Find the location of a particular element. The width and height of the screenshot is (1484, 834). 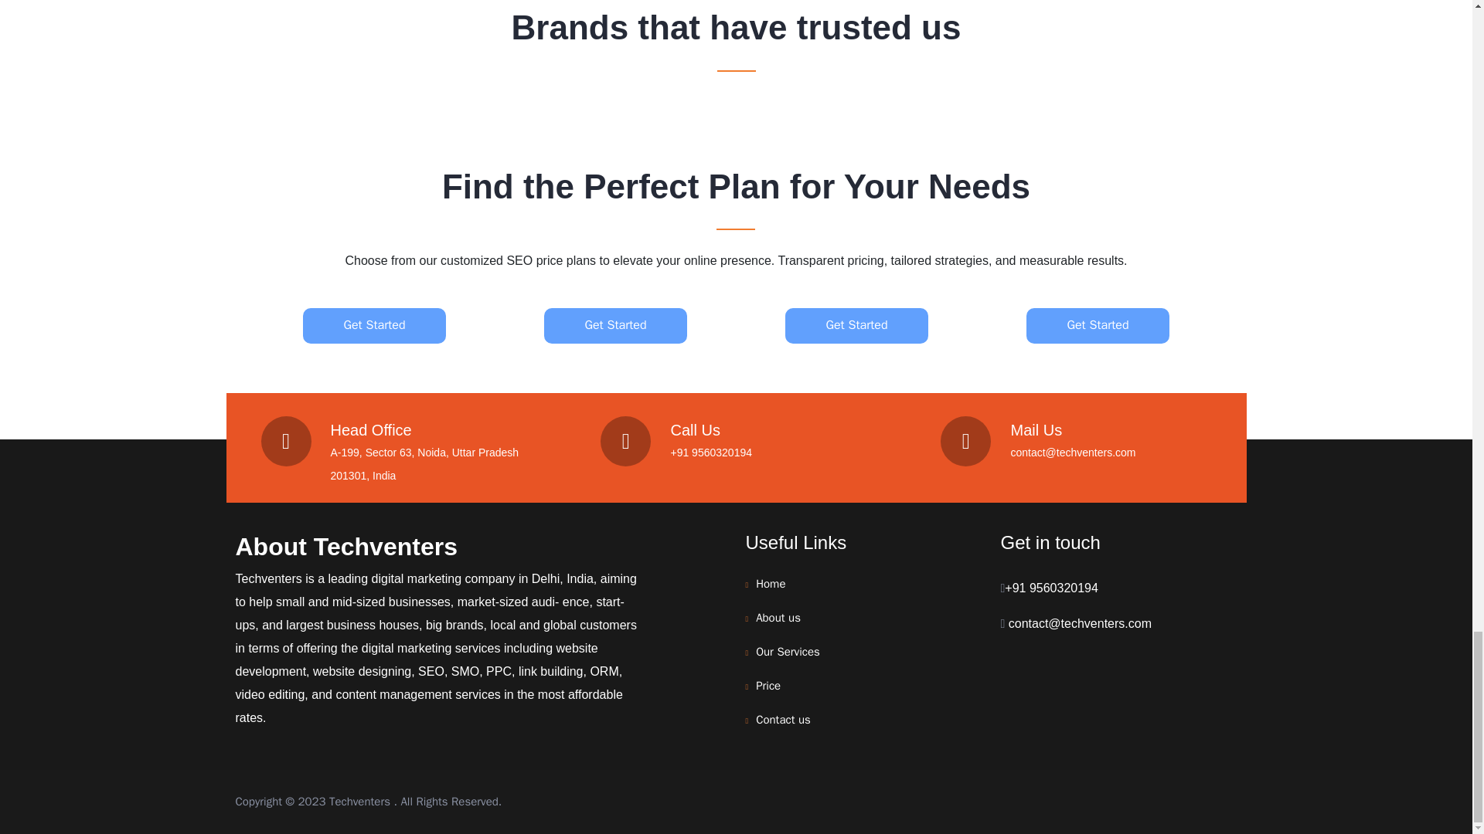

Get Started is located at coordinates (615, 324).